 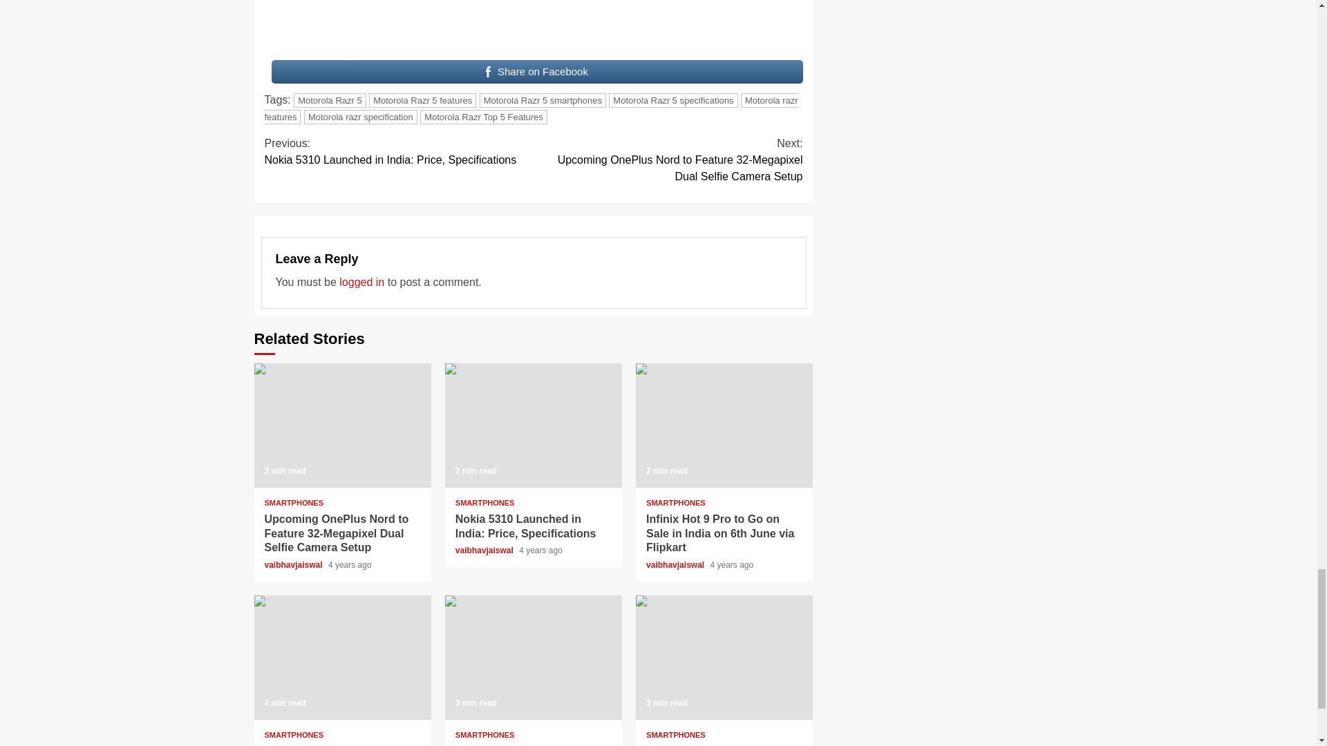 I want to click on logged in, so click(x=362, y=282).